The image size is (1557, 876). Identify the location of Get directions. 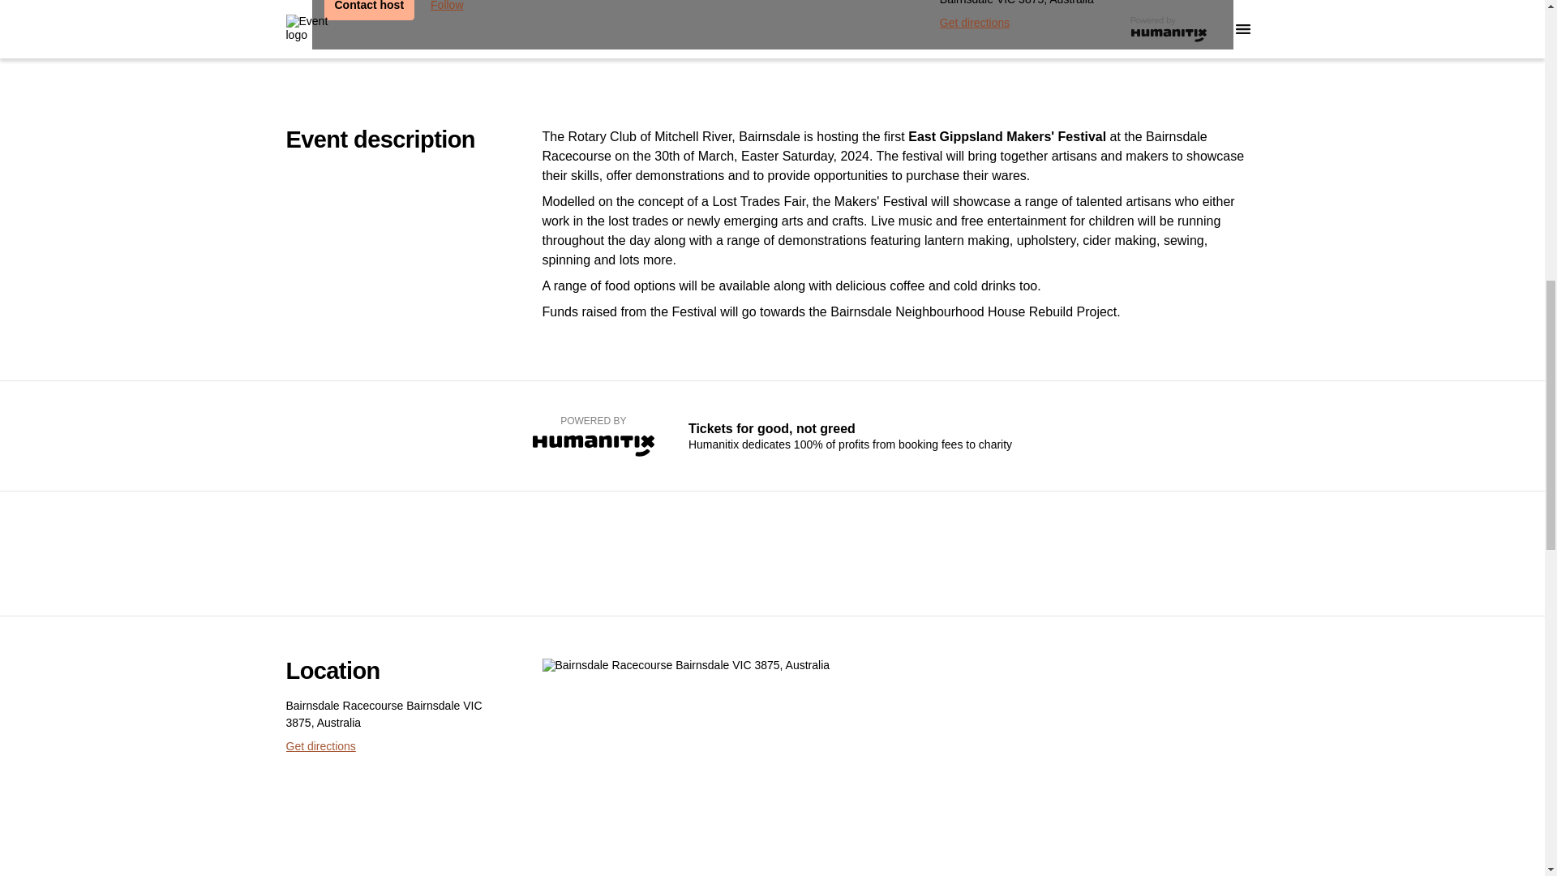
(975, 23).